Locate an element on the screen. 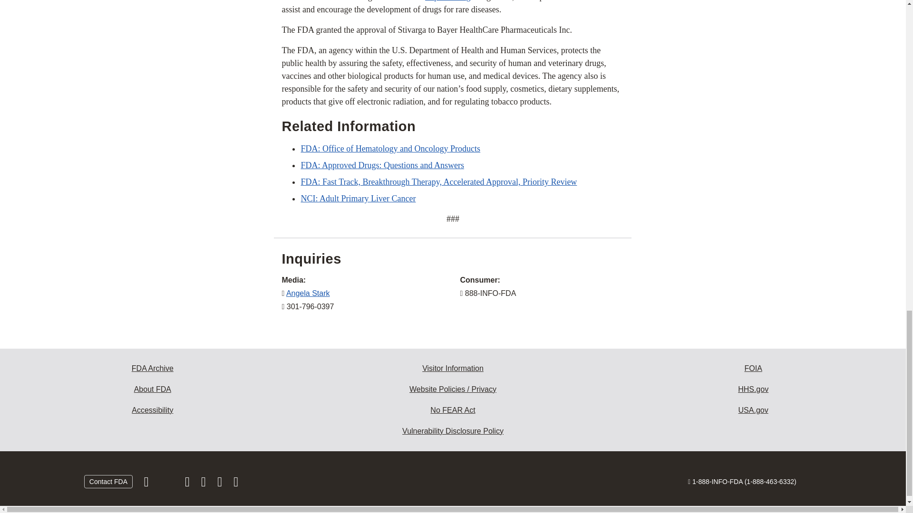 The height and width of the screenshot is (513, 913). Follow FDA on Instagram is located at coordinates (188, 484).